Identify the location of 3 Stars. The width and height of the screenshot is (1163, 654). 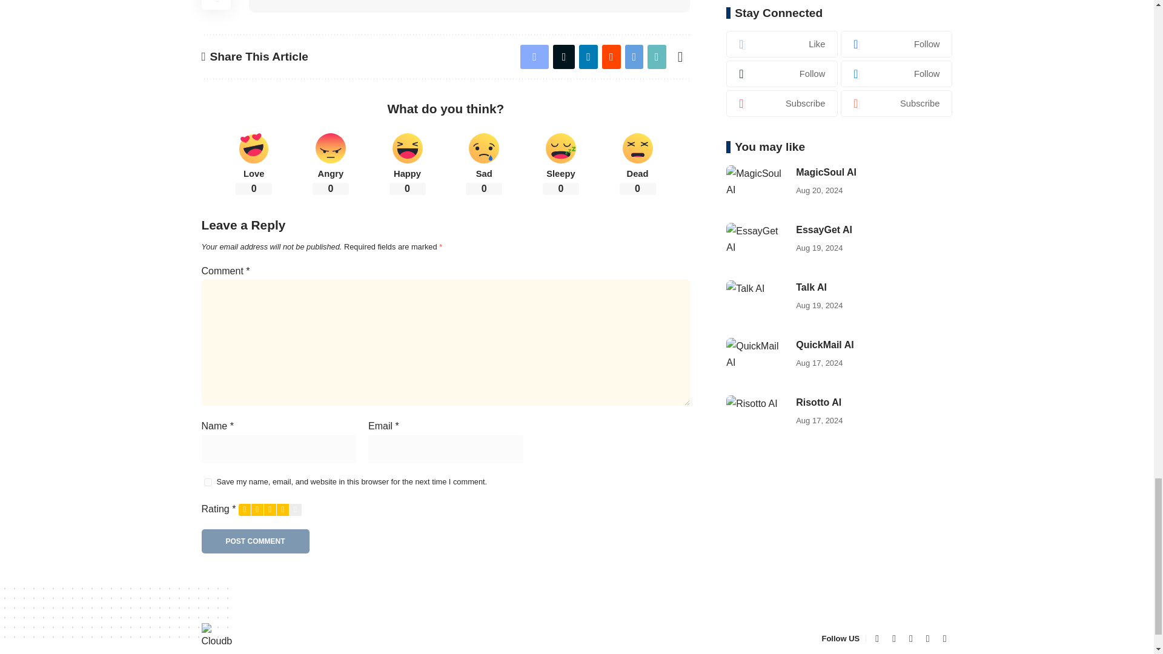
(270, 510).